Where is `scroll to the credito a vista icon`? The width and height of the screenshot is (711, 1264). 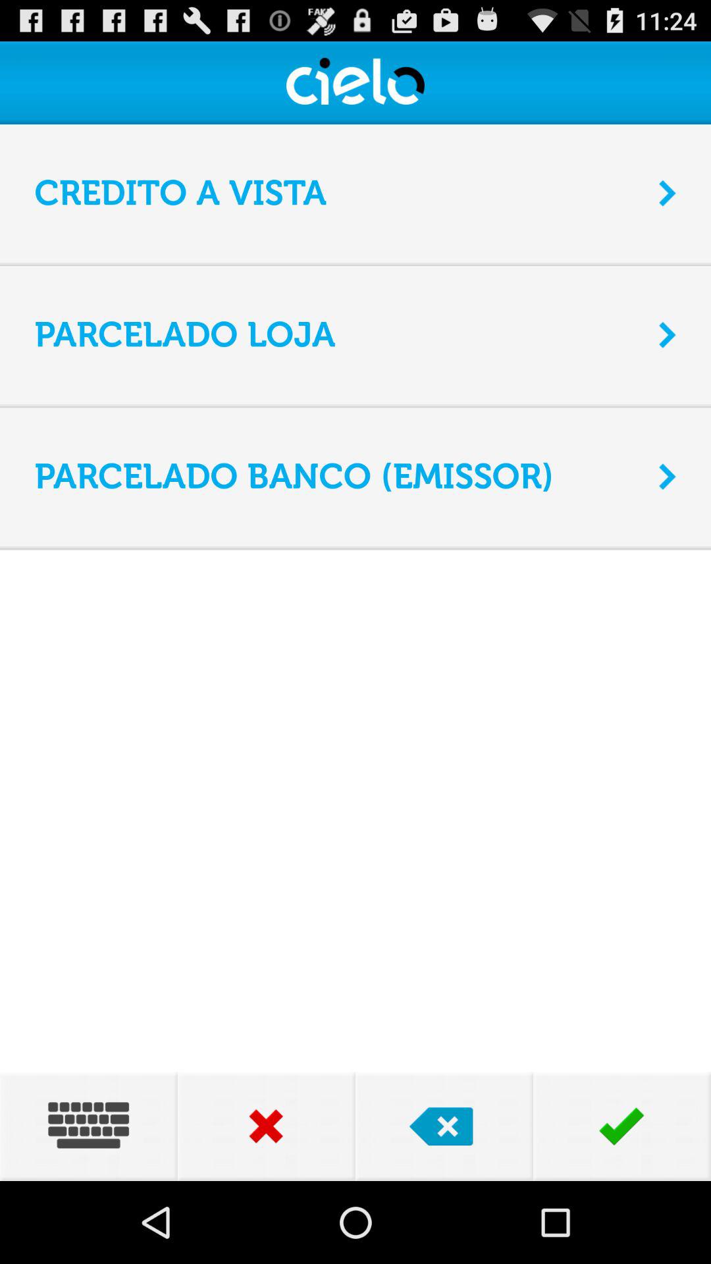
scroll to the credito a vista icon is located at coordinates (338, 194).